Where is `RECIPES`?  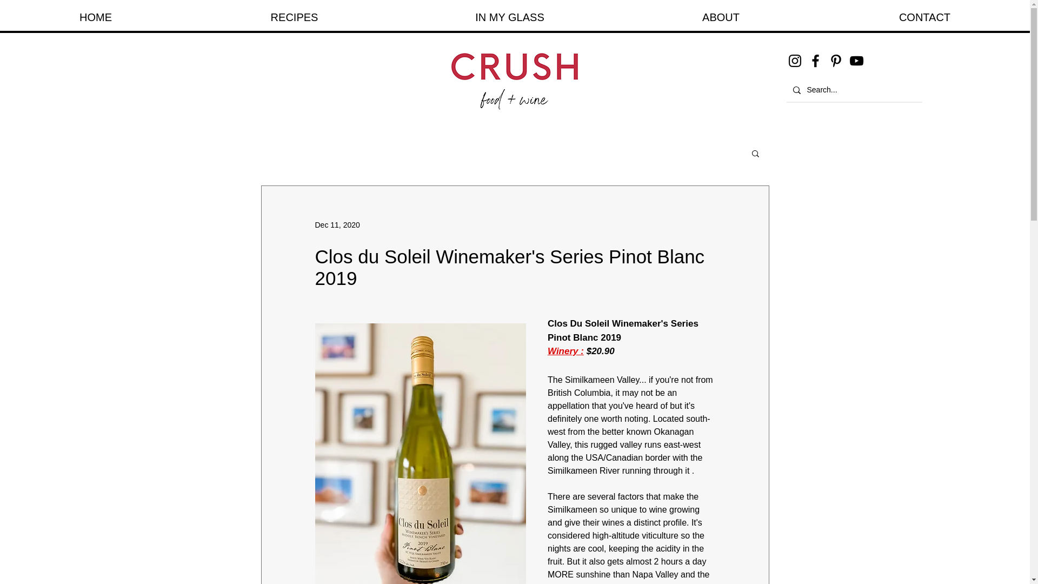 RECIPES is located at coordinates (294, 17).